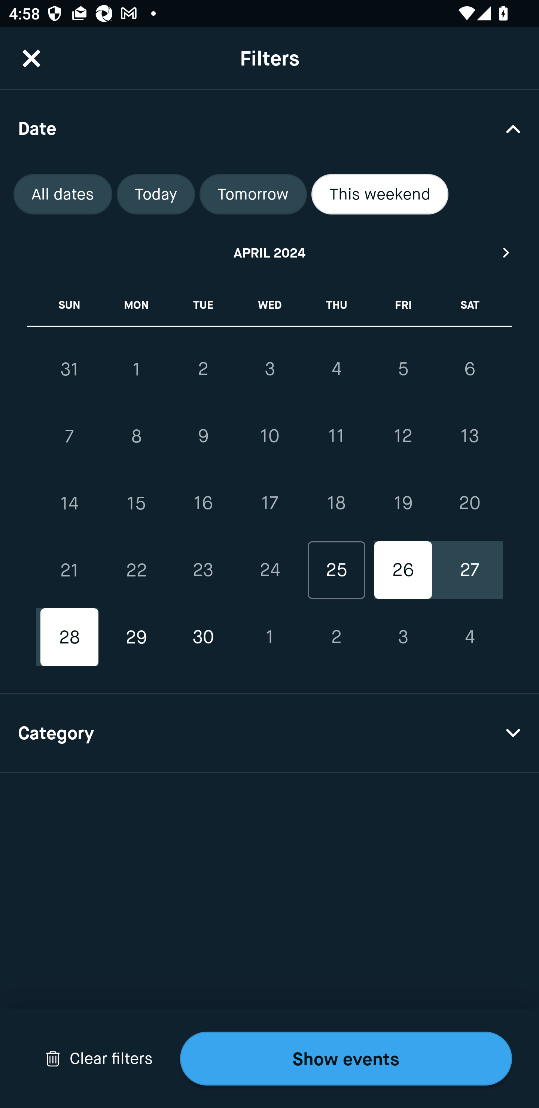 The image size is (539, 1108). I want to click on 29, so click(136, 637).